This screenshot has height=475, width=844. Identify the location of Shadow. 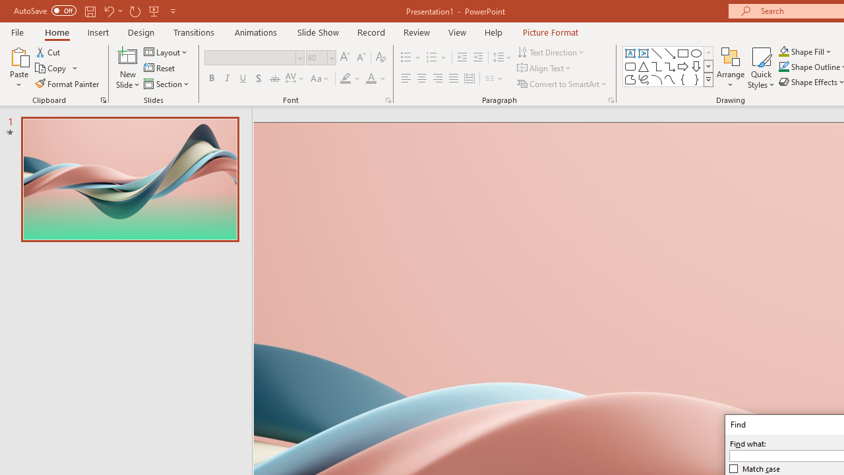
(258, 79).